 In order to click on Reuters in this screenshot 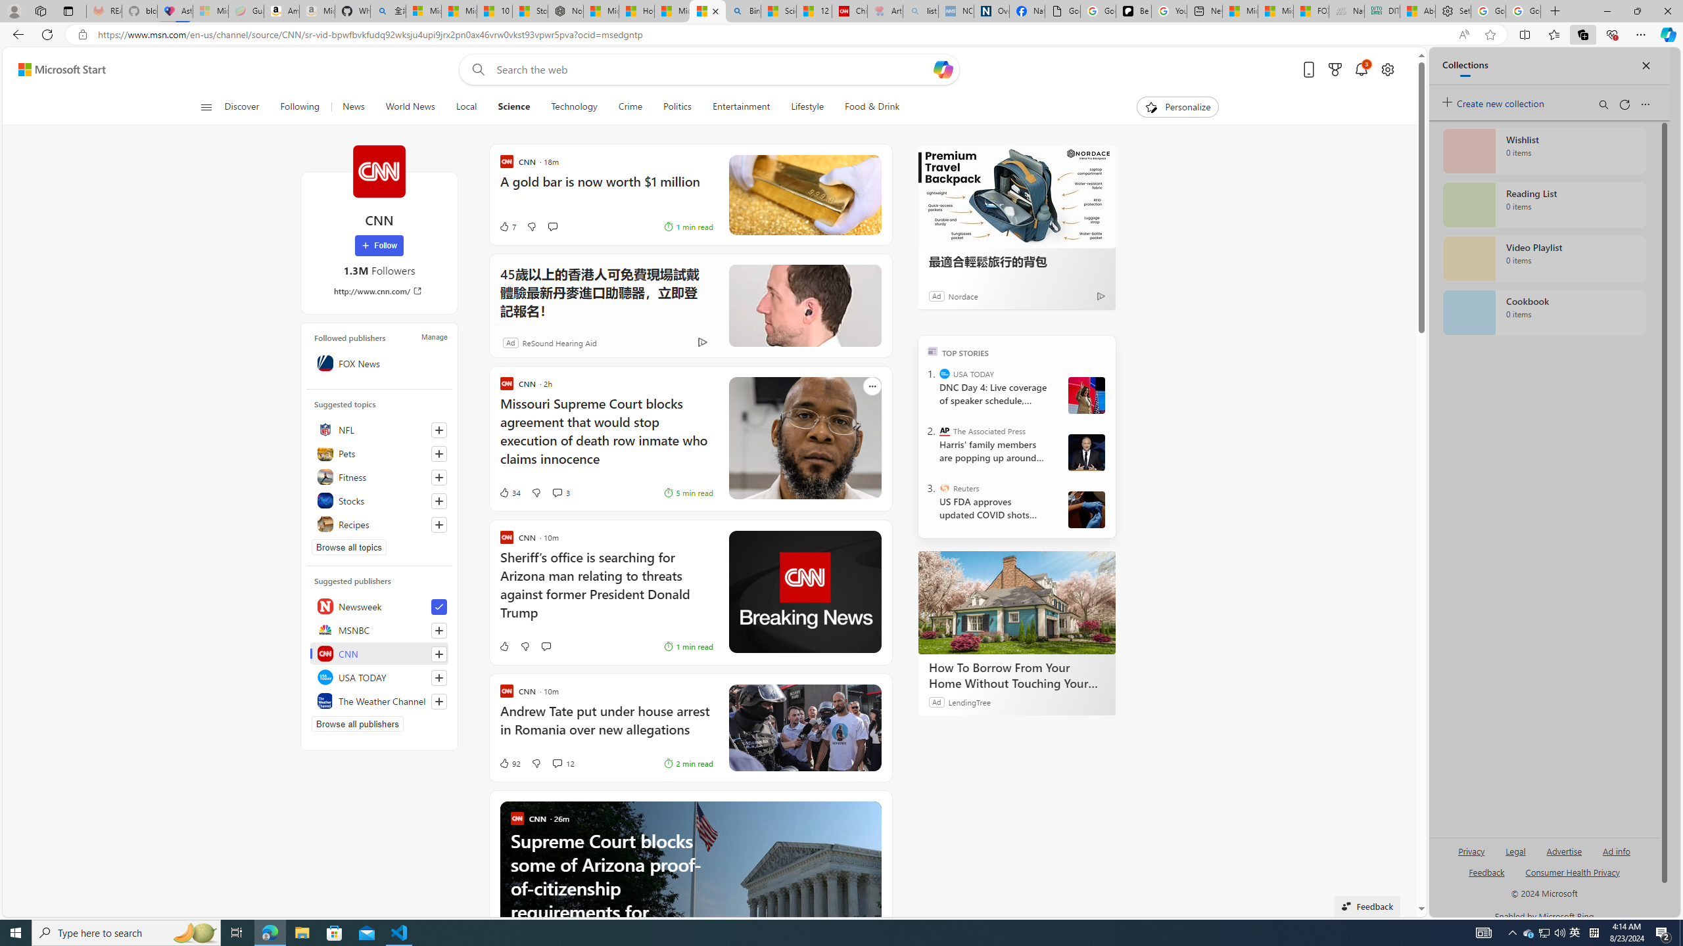, I will do `click(944, 487)`.